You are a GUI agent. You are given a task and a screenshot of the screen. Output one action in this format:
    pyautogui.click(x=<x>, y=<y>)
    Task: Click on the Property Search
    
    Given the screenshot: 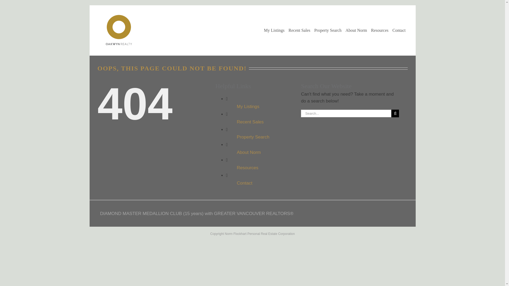 What is the action you would take?
    pyautogui.click(x=253, y=137)
    